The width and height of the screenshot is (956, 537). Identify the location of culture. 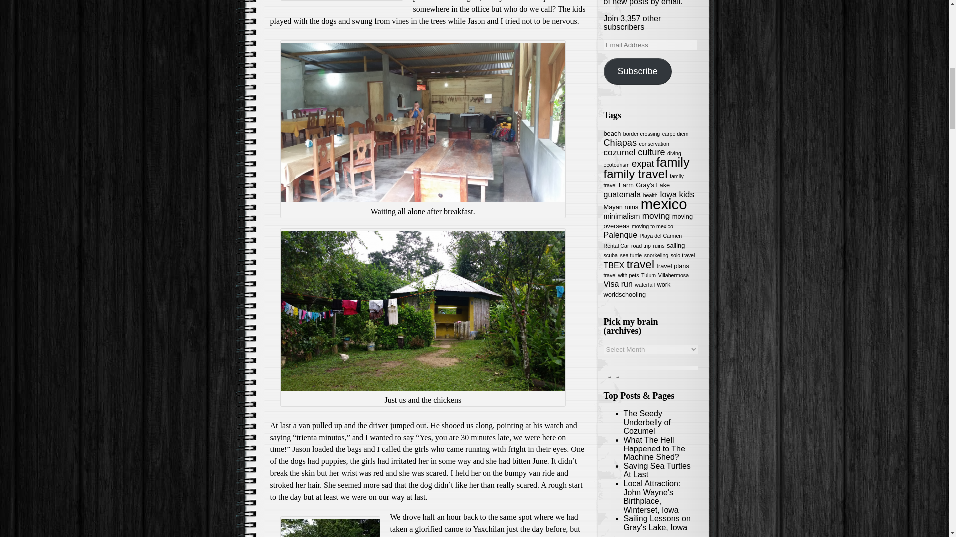
(651, 152).